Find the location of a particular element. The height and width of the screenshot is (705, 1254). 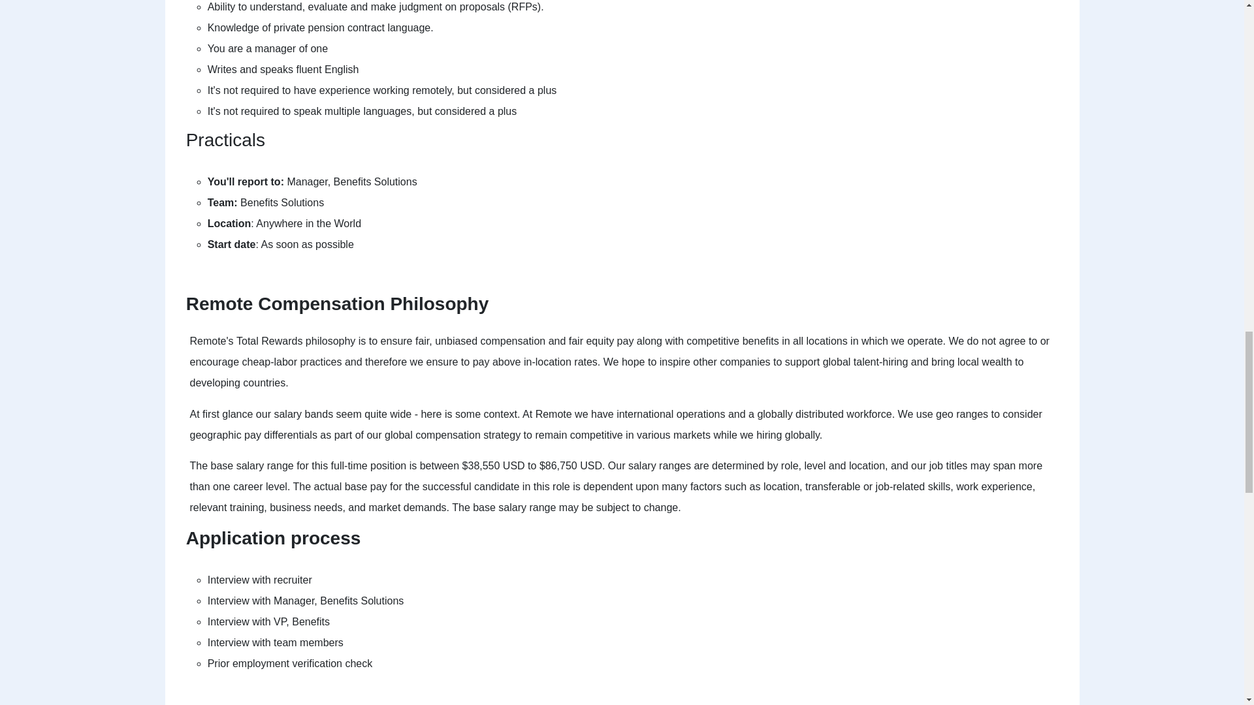

manager of one is located at coordinates (291, 48).